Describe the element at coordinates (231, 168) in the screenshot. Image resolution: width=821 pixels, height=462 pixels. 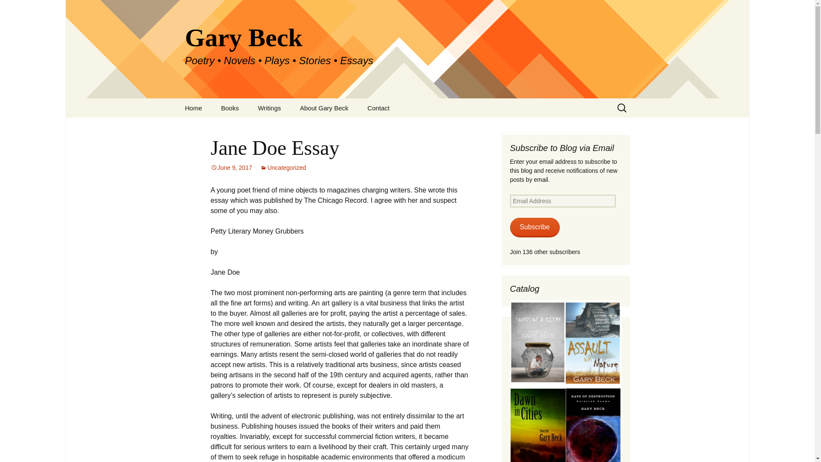
I see `June 9, 2017` at that location.